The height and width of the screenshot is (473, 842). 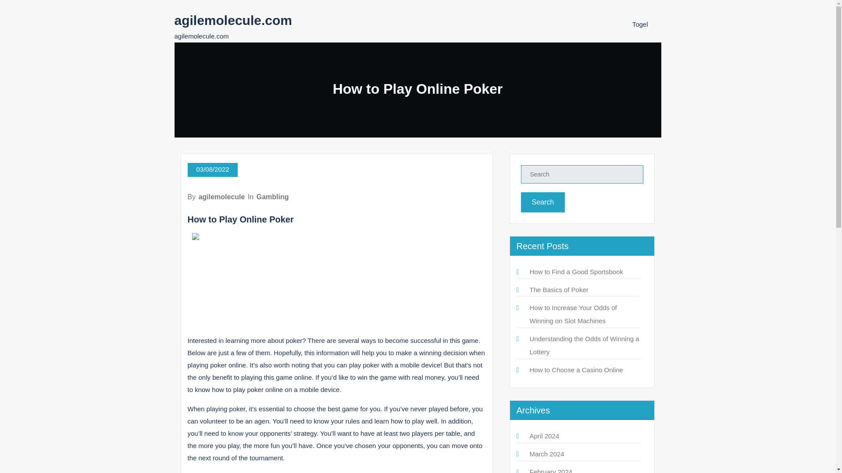 I want to click on How to Increase Your Odds of Winning on Slot Machines, so click(x=573, y=314).